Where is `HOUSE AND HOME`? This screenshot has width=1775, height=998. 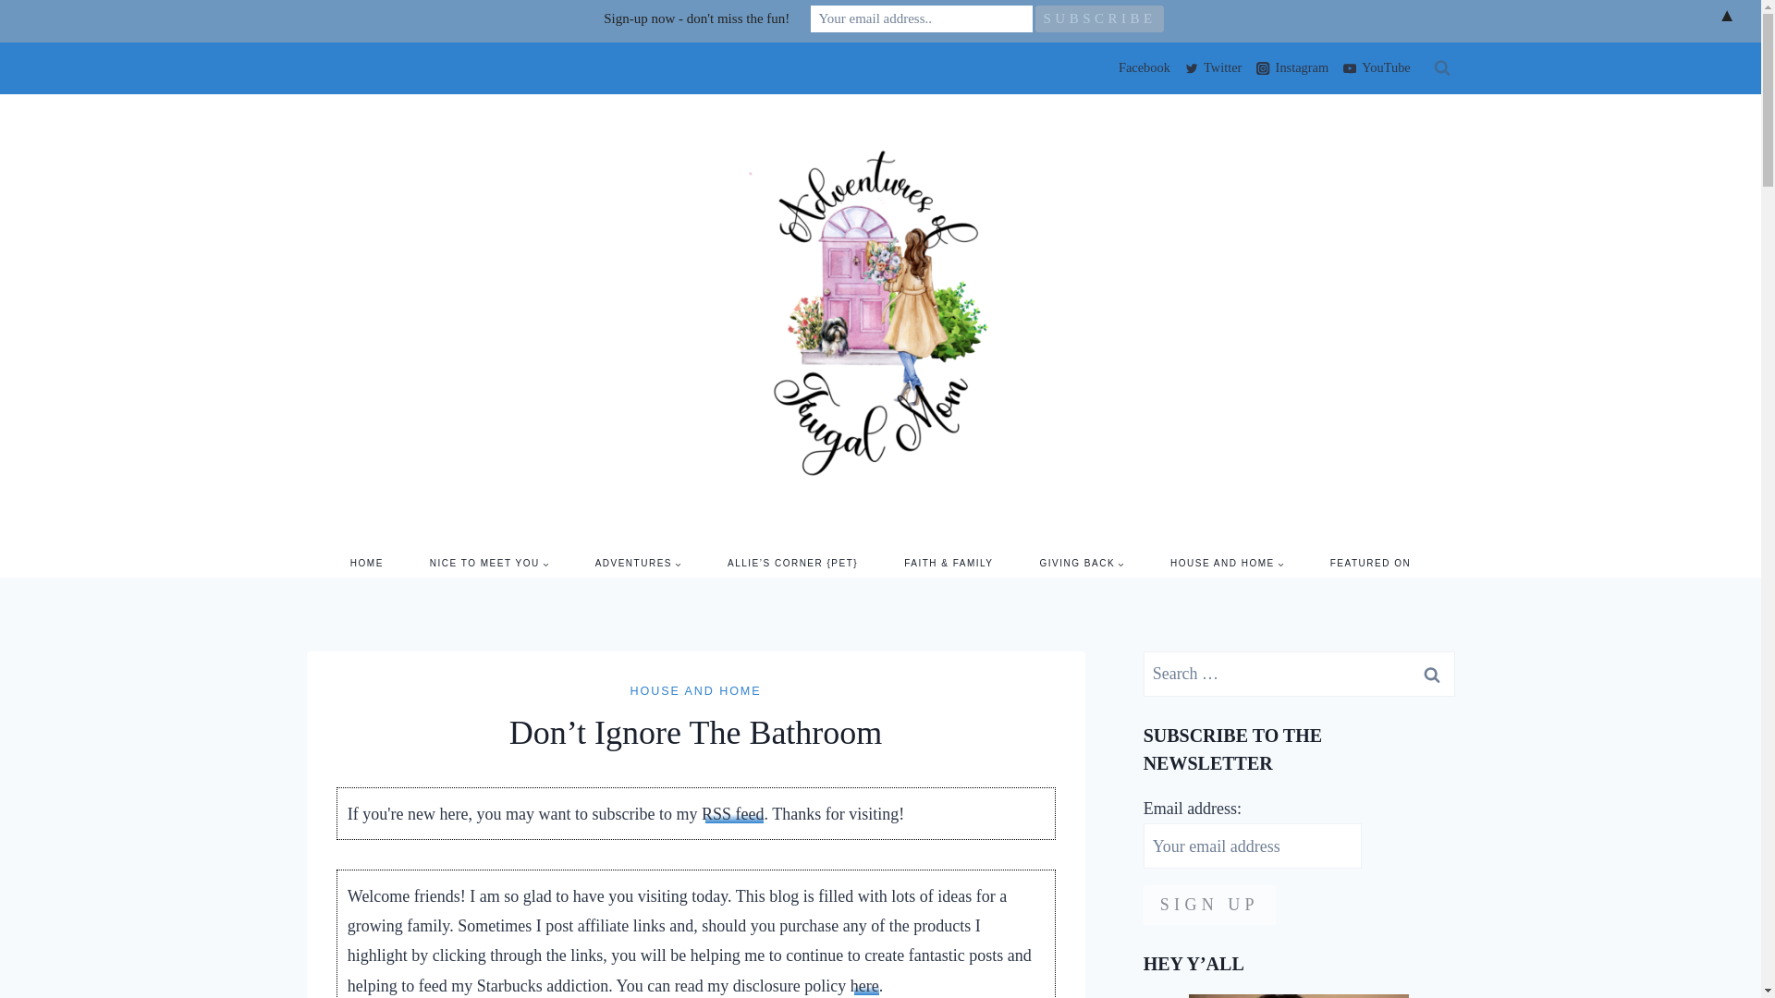
HOUSE AND HOME is located at coordinates (1226, 564).